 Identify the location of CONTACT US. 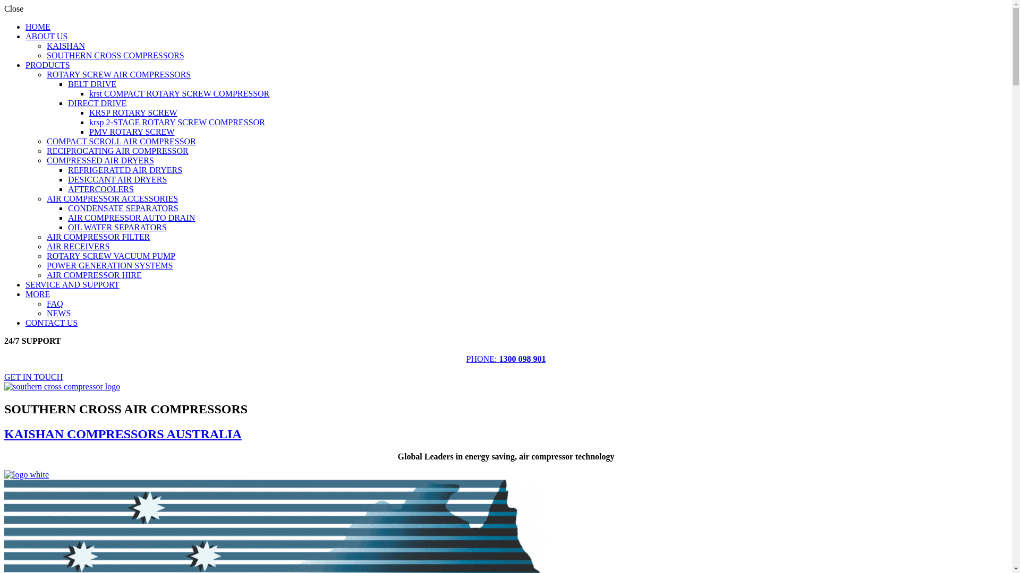
(52, 323).